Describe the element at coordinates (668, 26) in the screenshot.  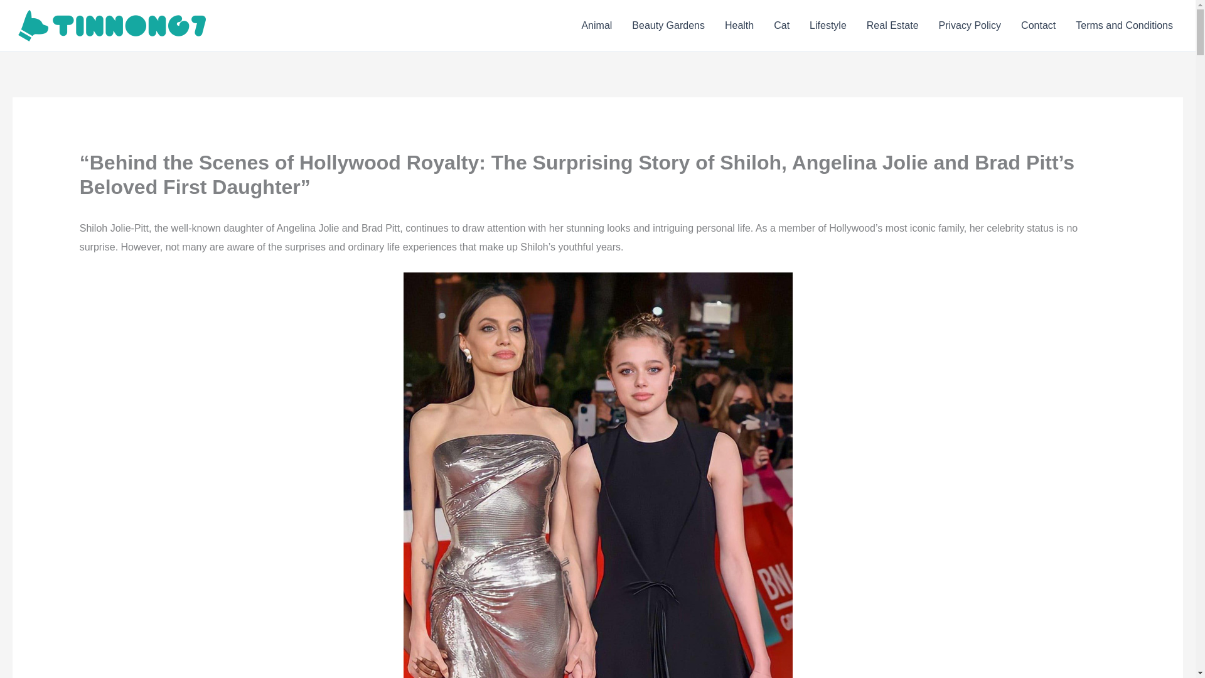
I see `Beauty Gardens` at that location.